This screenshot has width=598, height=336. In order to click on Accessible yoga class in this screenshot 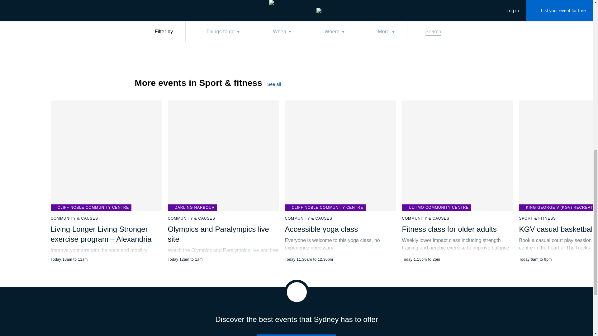, I will do `click(321, 229)`.